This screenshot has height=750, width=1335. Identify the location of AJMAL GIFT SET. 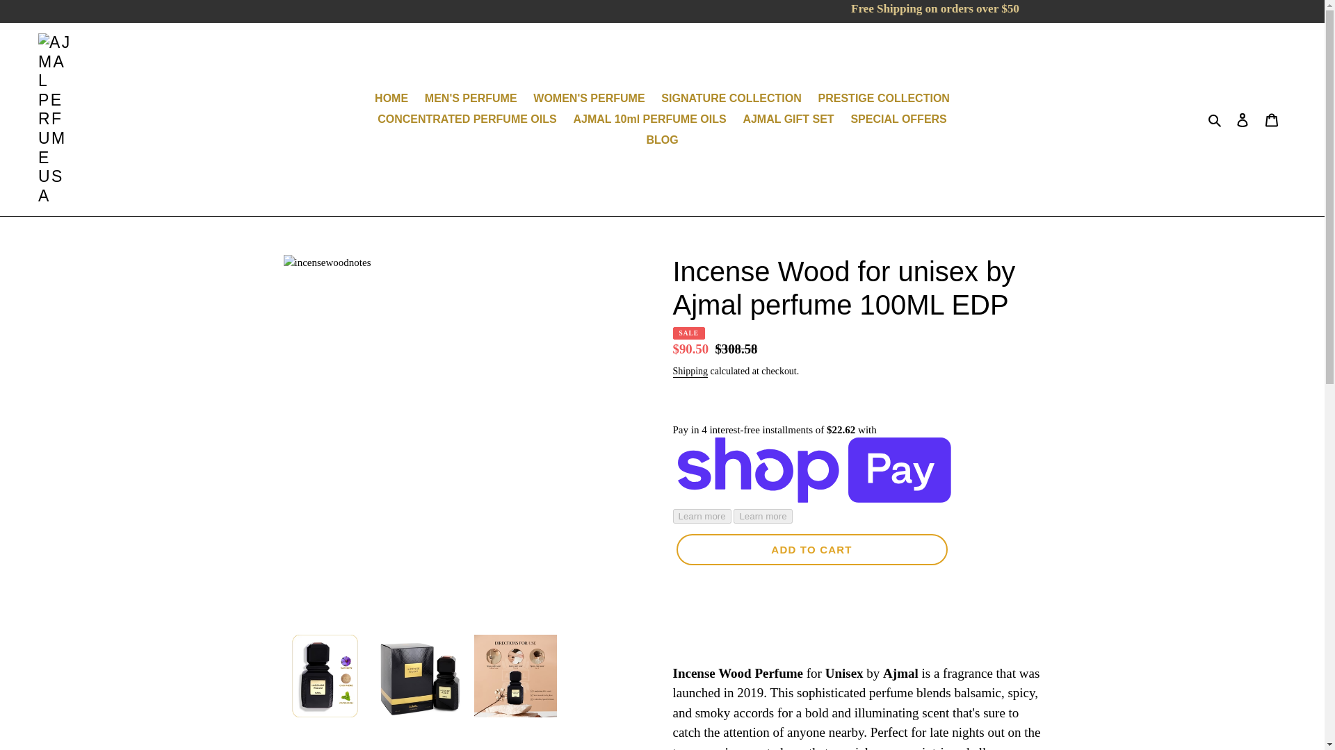
(788, 119).